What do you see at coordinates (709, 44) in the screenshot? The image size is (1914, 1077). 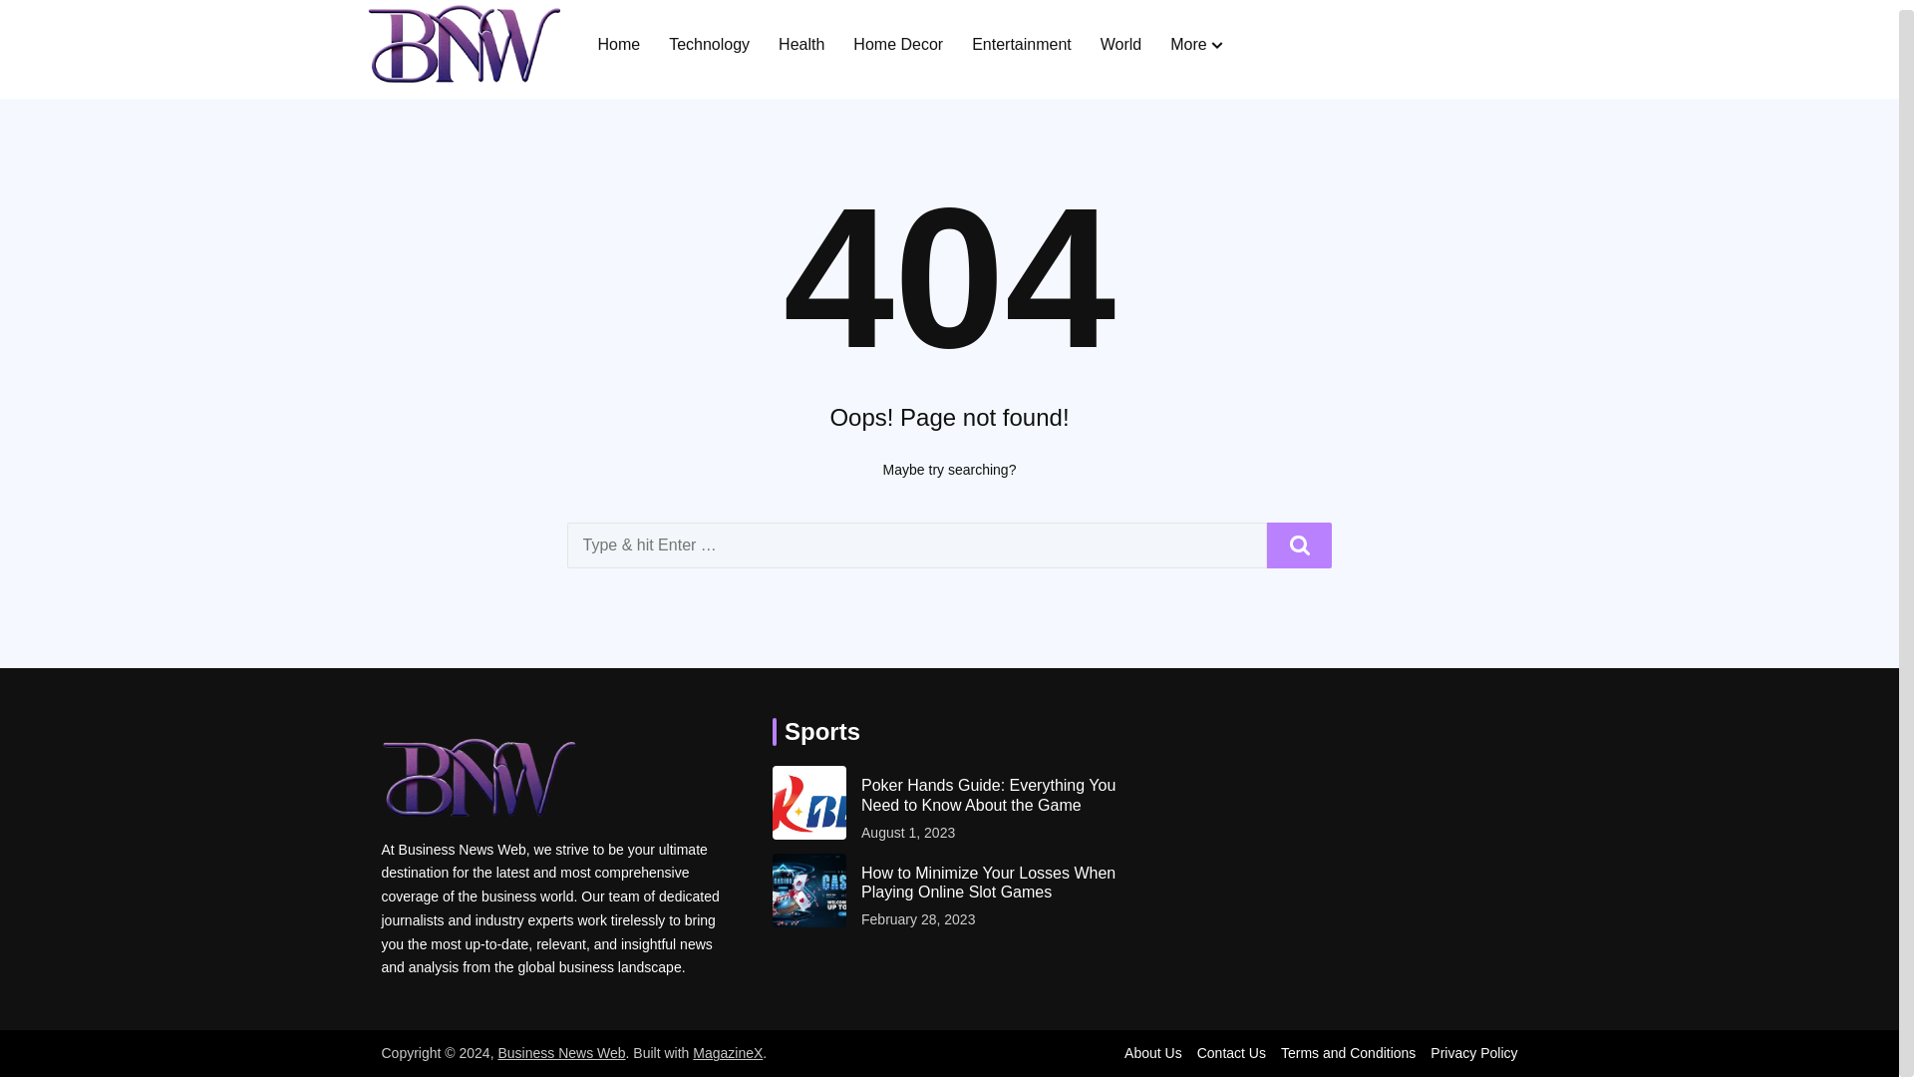 I see `Technology` at bounding box center [709, 44].